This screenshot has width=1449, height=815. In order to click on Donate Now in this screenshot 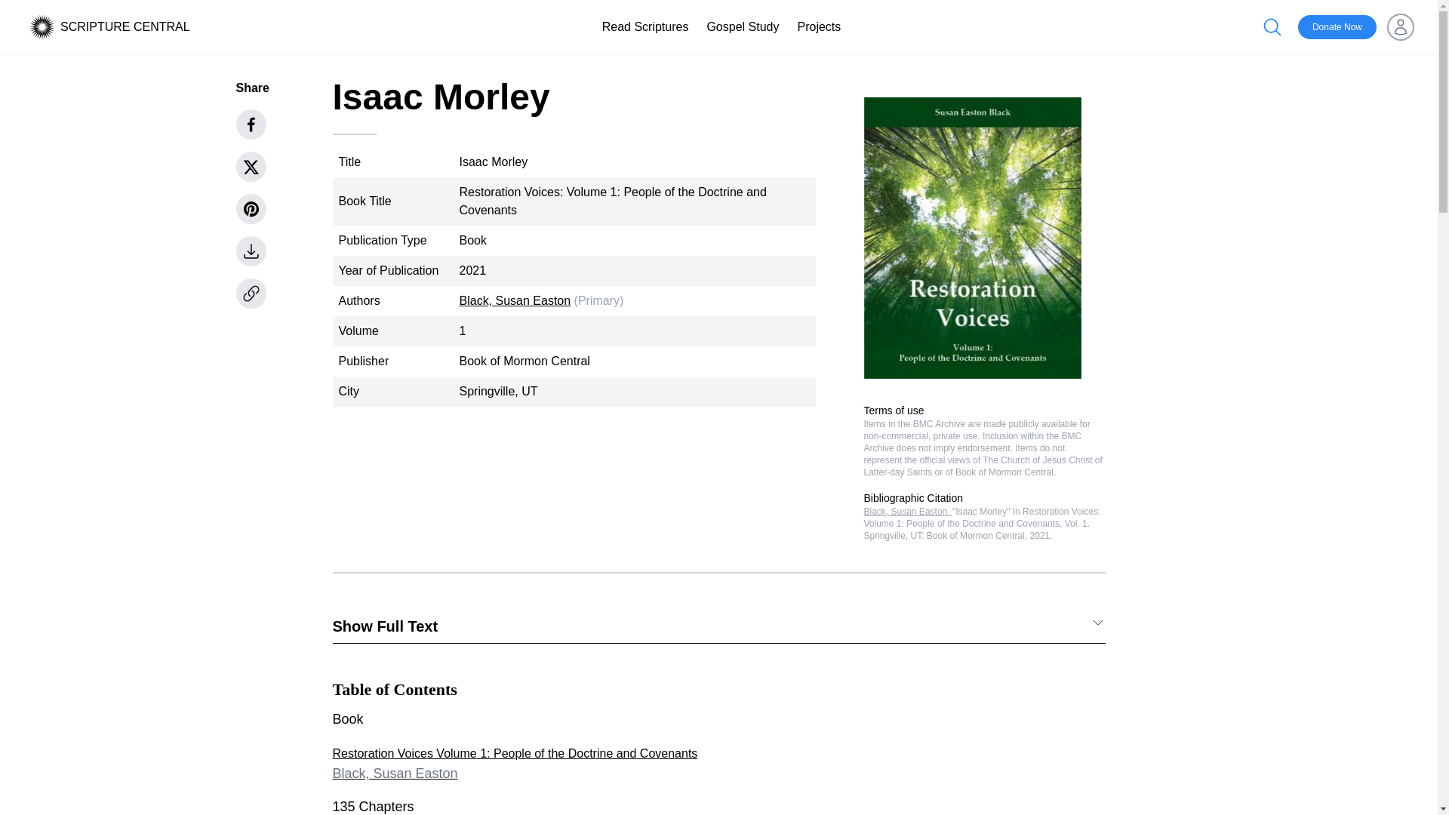, I will do `click(1337, 27)`.